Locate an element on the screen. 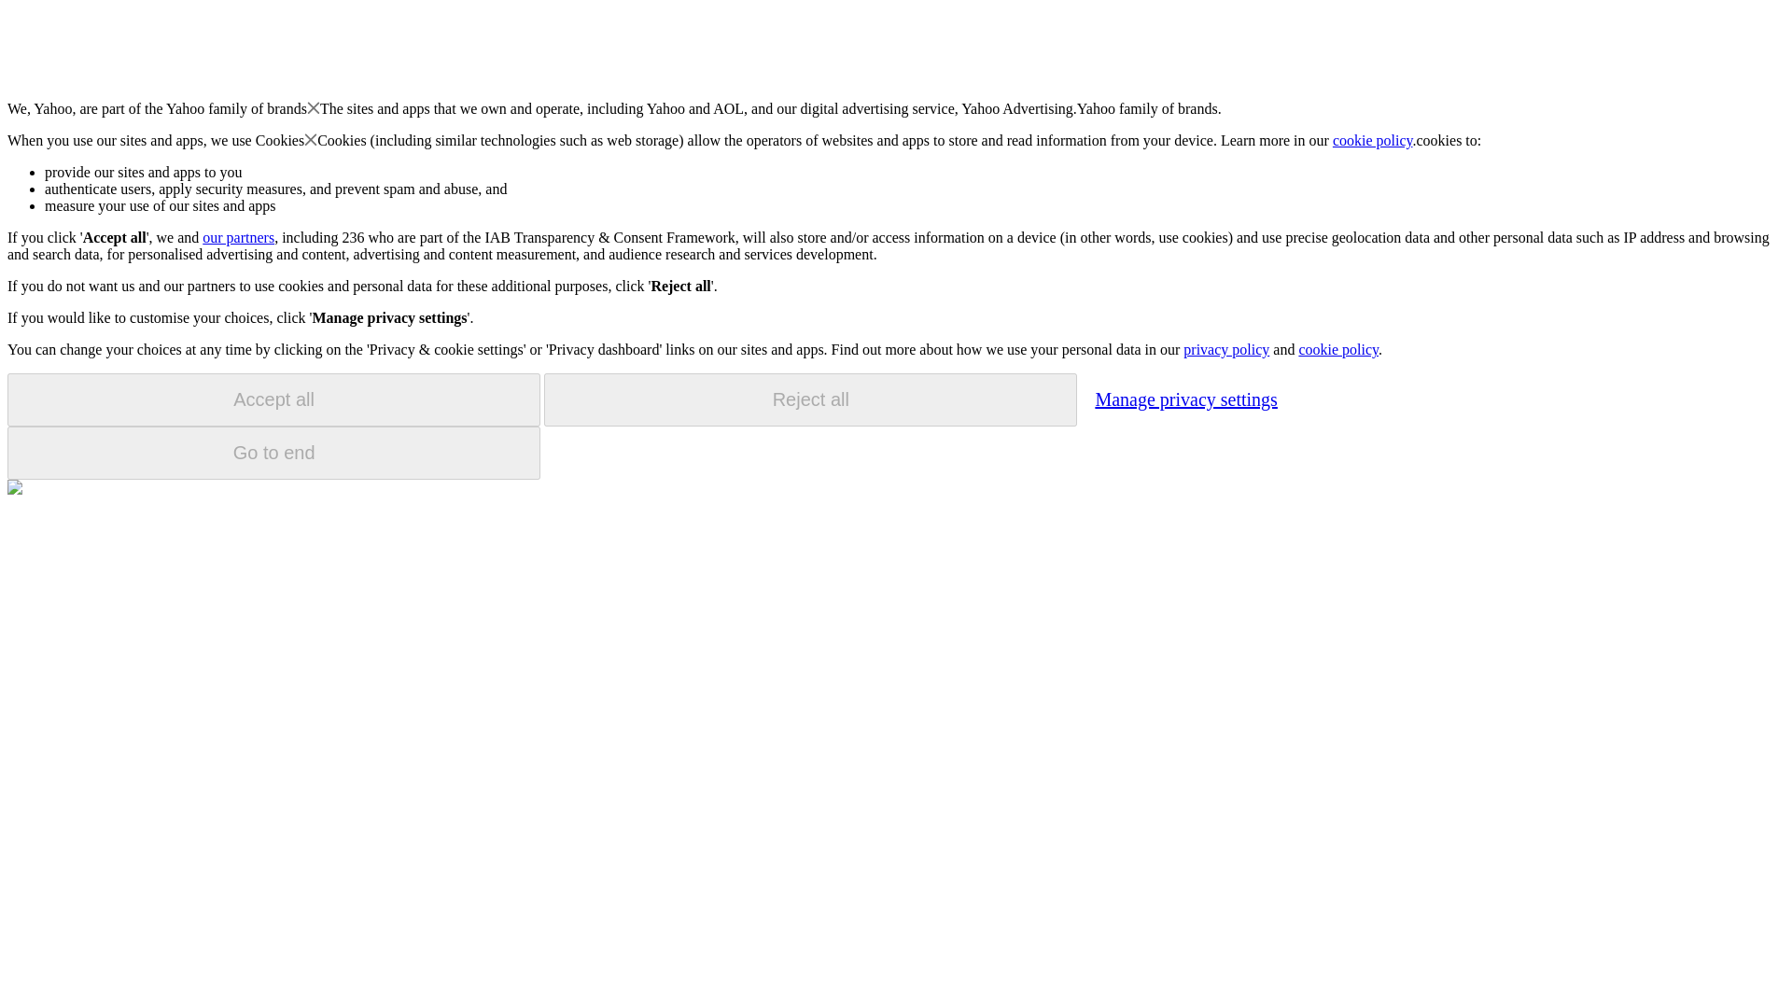 Image resolution: width=1792 pixels, height=1008 pixels. our partners is located at coordinates (237, 237).